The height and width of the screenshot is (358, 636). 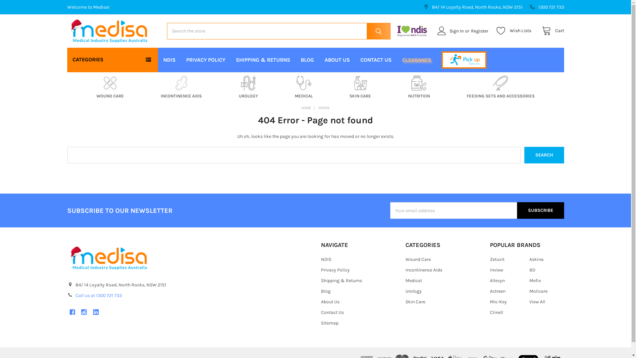 I want to click on Shipping & Returns, so click(x=341, y=280).